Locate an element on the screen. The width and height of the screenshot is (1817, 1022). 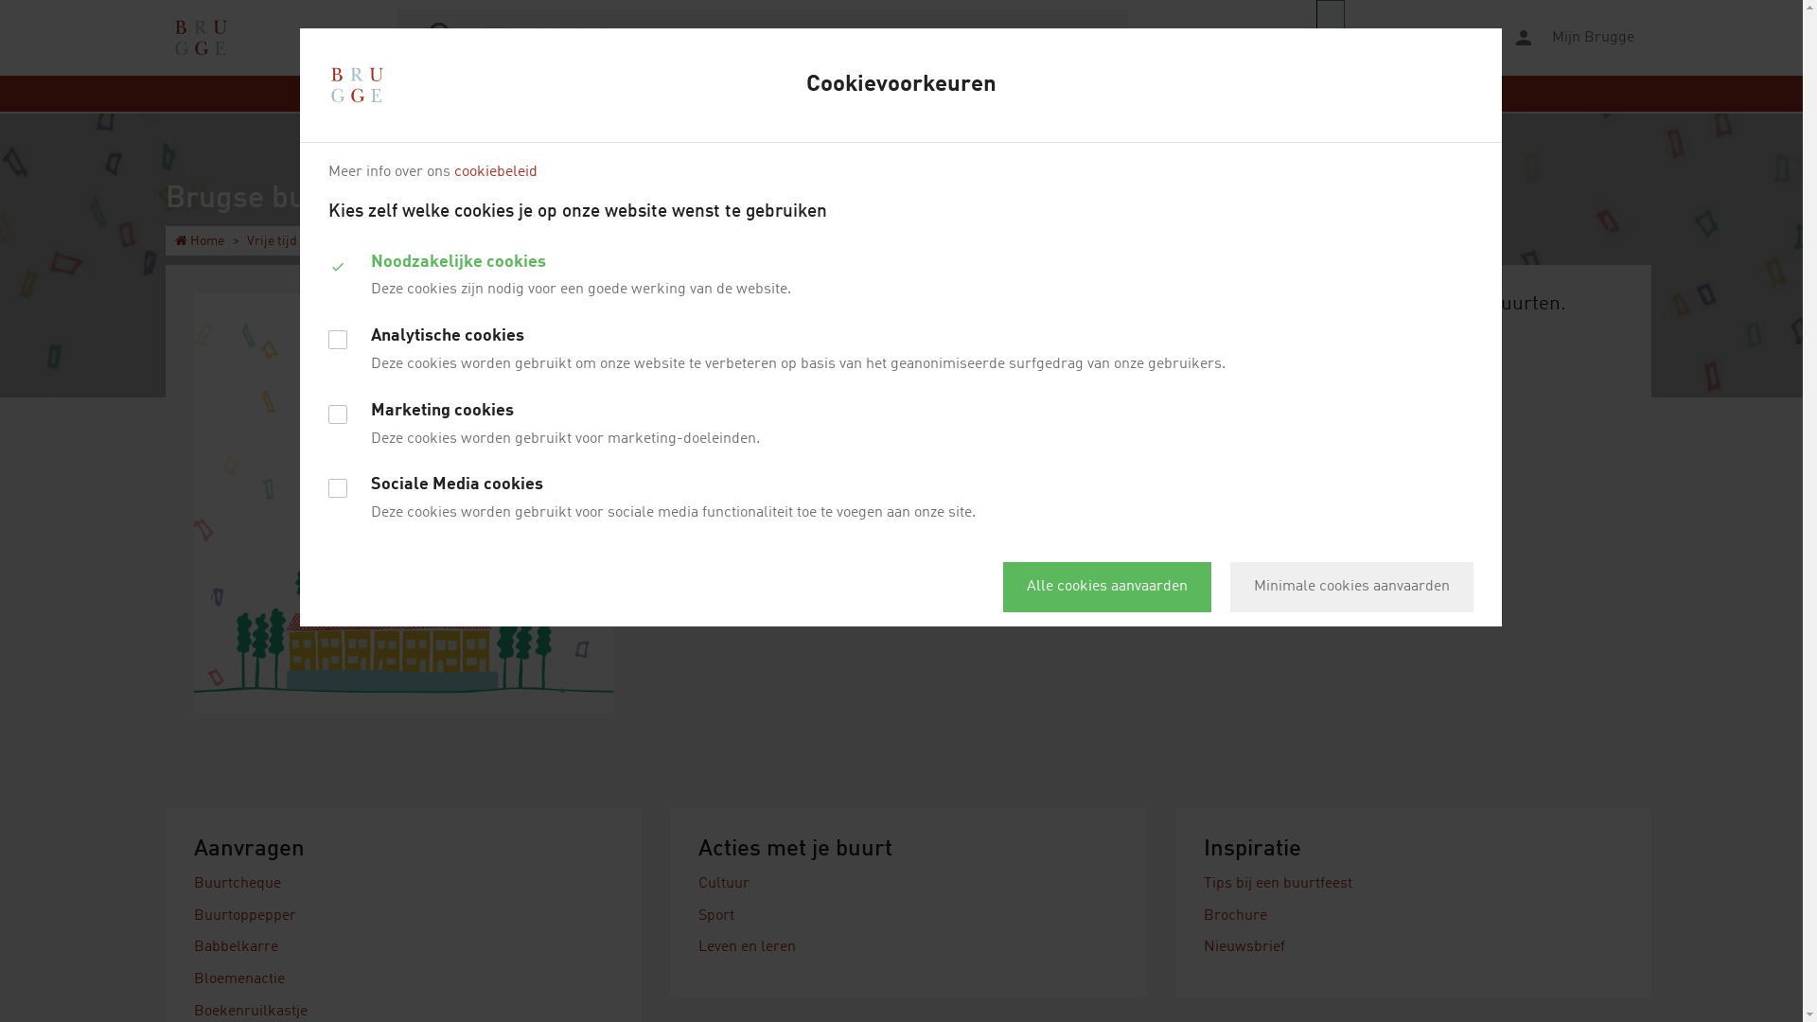
WERK & ONDERNEMEN is located at coordinates (999, 94).